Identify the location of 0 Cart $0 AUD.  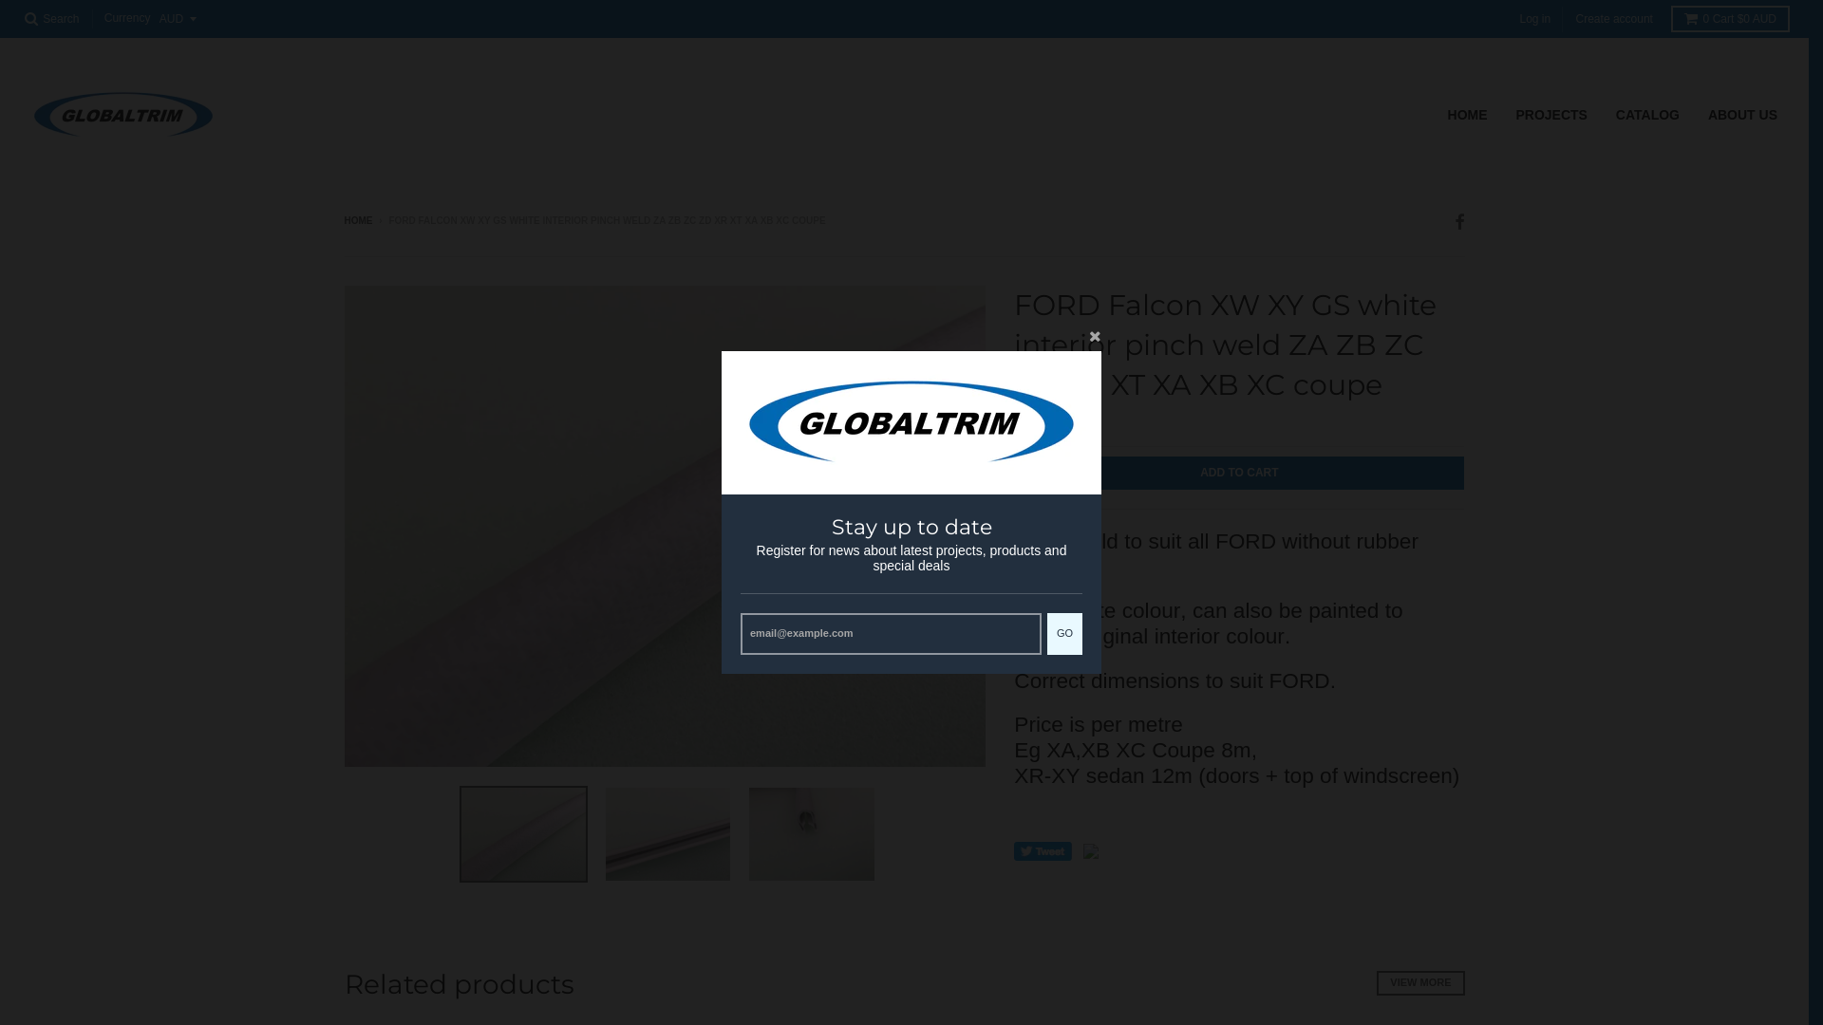
(1730, 19).